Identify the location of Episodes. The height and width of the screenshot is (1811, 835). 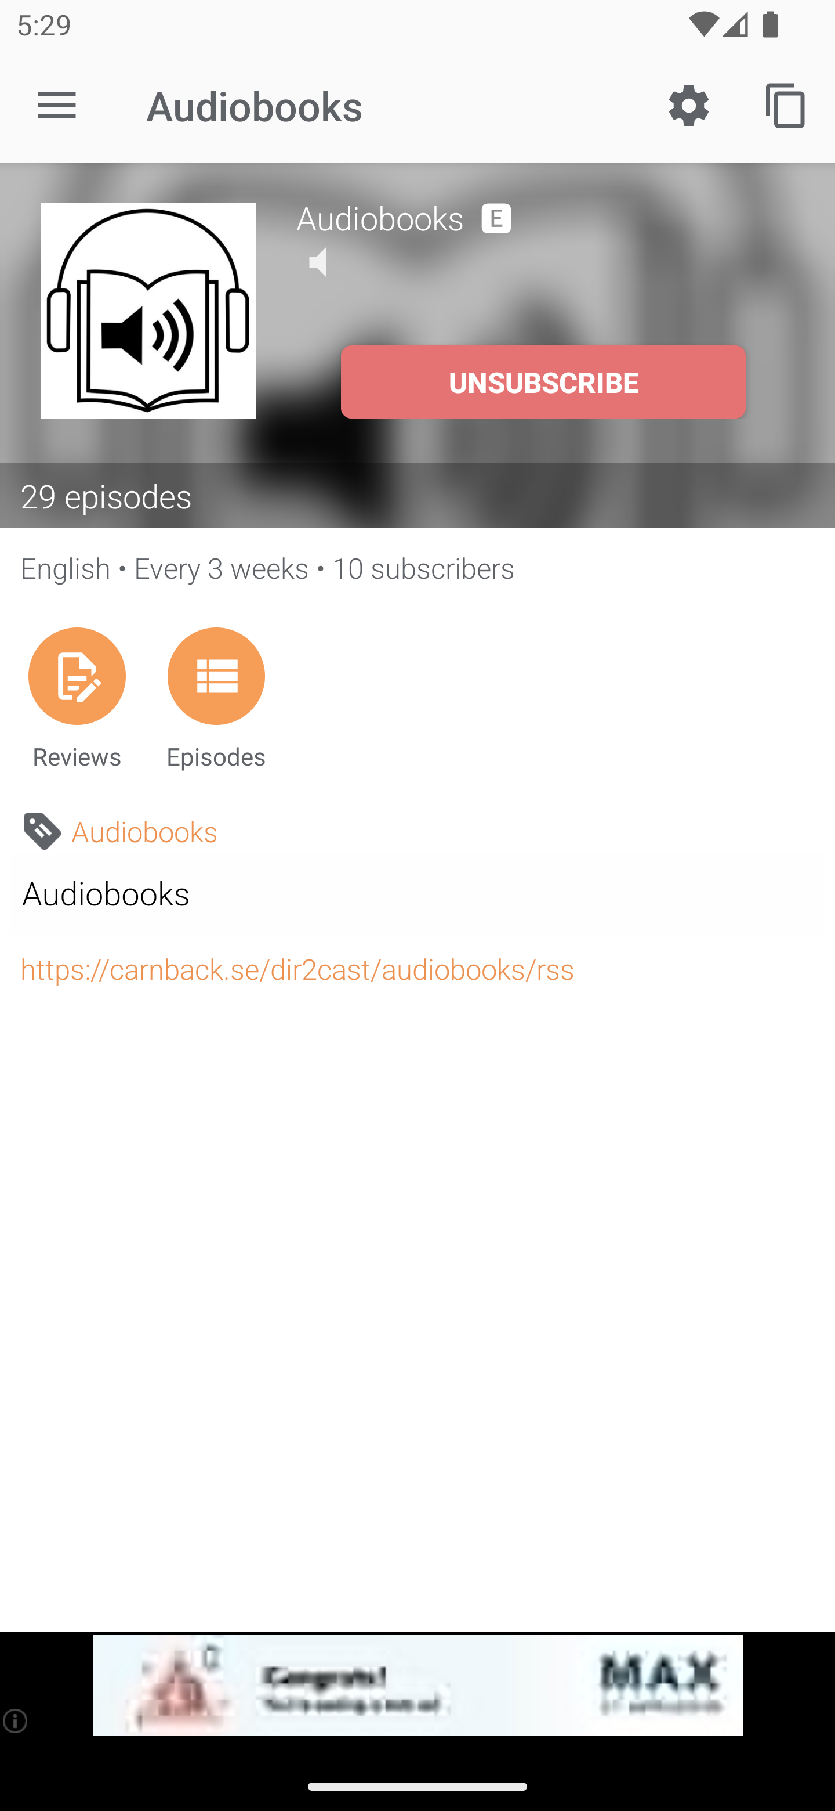
(216, 698).